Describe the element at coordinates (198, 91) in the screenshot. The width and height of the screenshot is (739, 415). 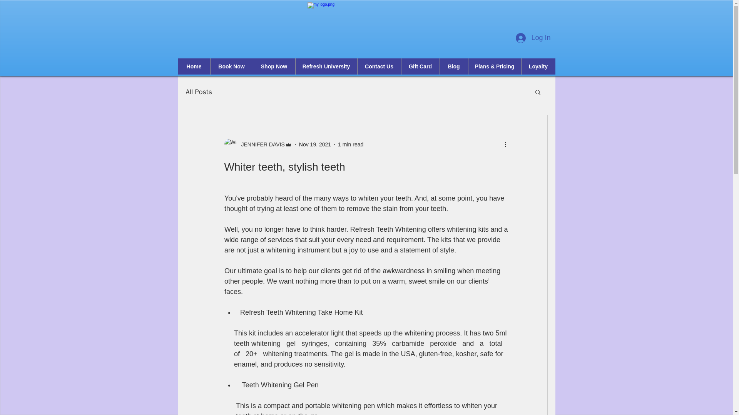
I see `All Posts` at that location.